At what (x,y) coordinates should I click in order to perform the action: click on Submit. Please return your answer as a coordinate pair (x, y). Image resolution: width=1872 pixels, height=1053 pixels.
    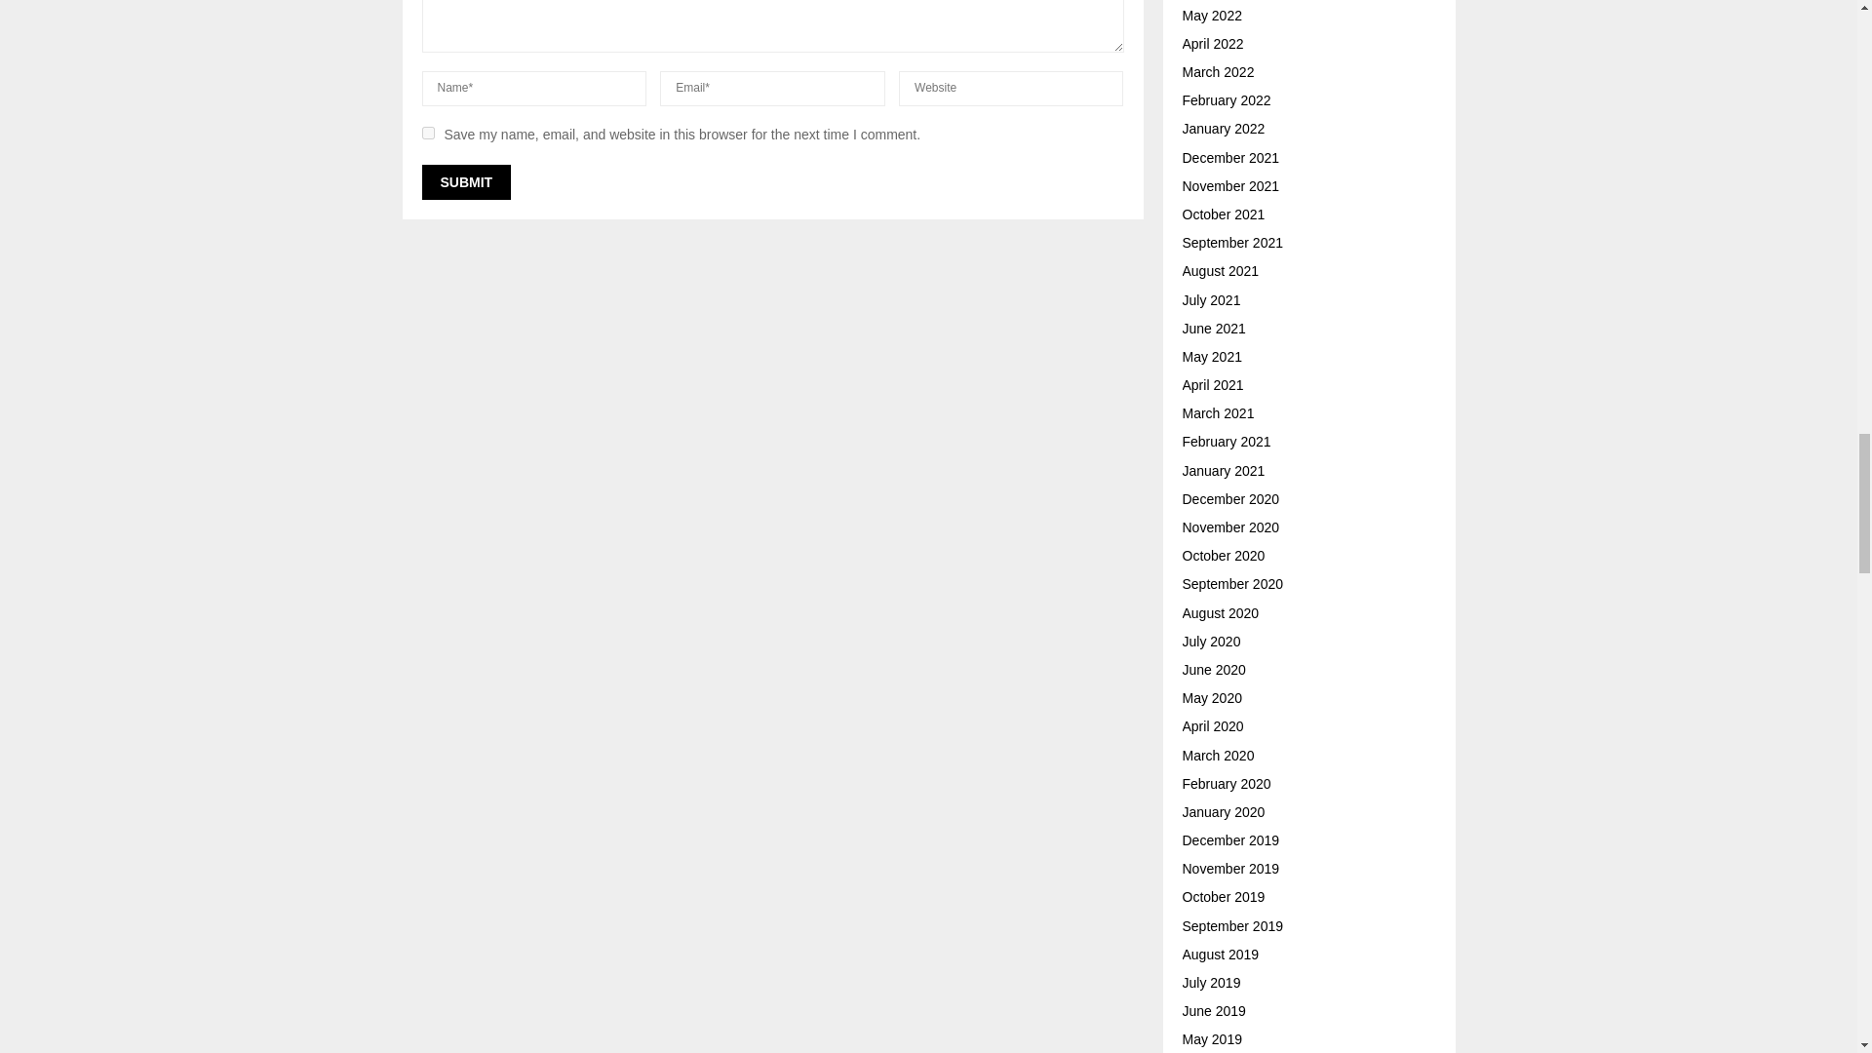
    Looking at the image, I should click on (466, 181).